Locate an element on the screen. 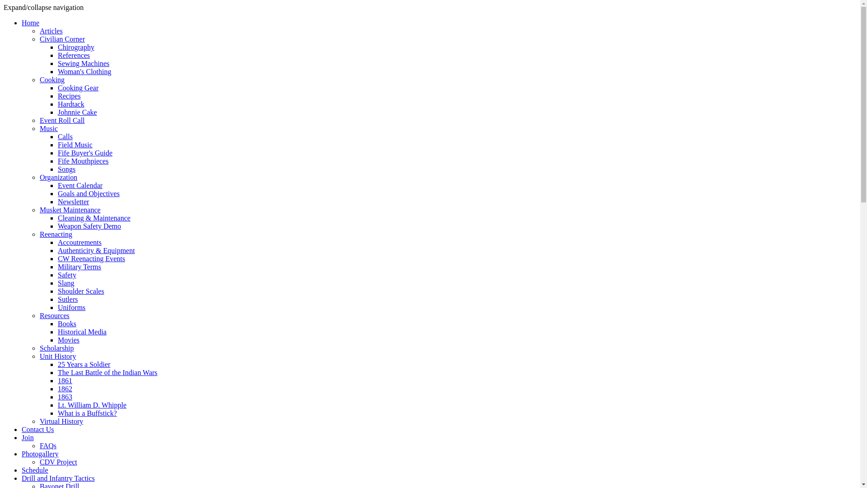 This screenshot has width=867, height=488. Join is located at coordinates (28, 437).